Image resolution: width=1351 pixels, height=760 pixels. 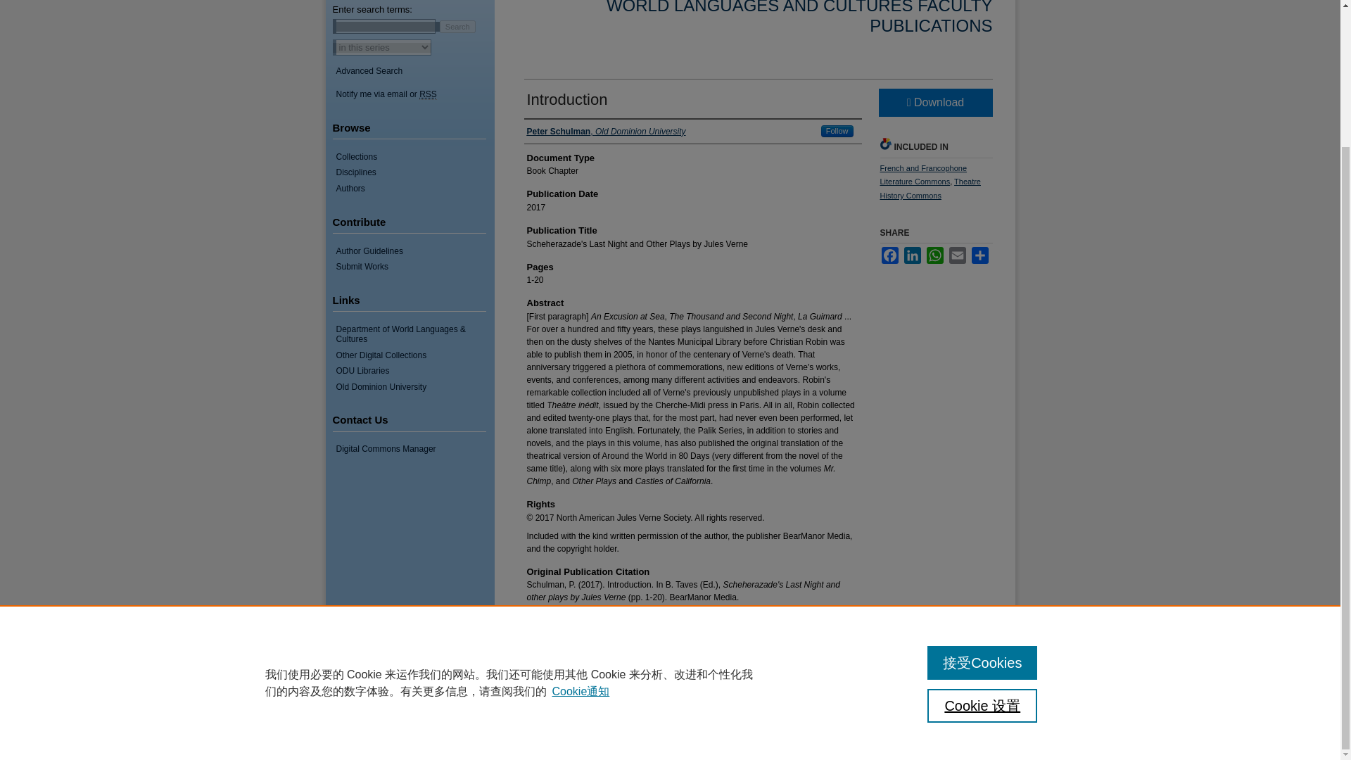 What do you see at coordinates (957, 255) in the screenshot?
I see `Email` at bounding box center [957, 255].